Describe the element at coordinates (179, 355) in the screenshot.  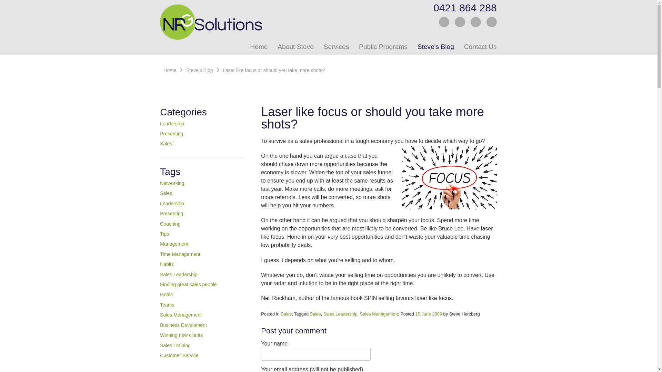
I see `Customer Service` at that location.